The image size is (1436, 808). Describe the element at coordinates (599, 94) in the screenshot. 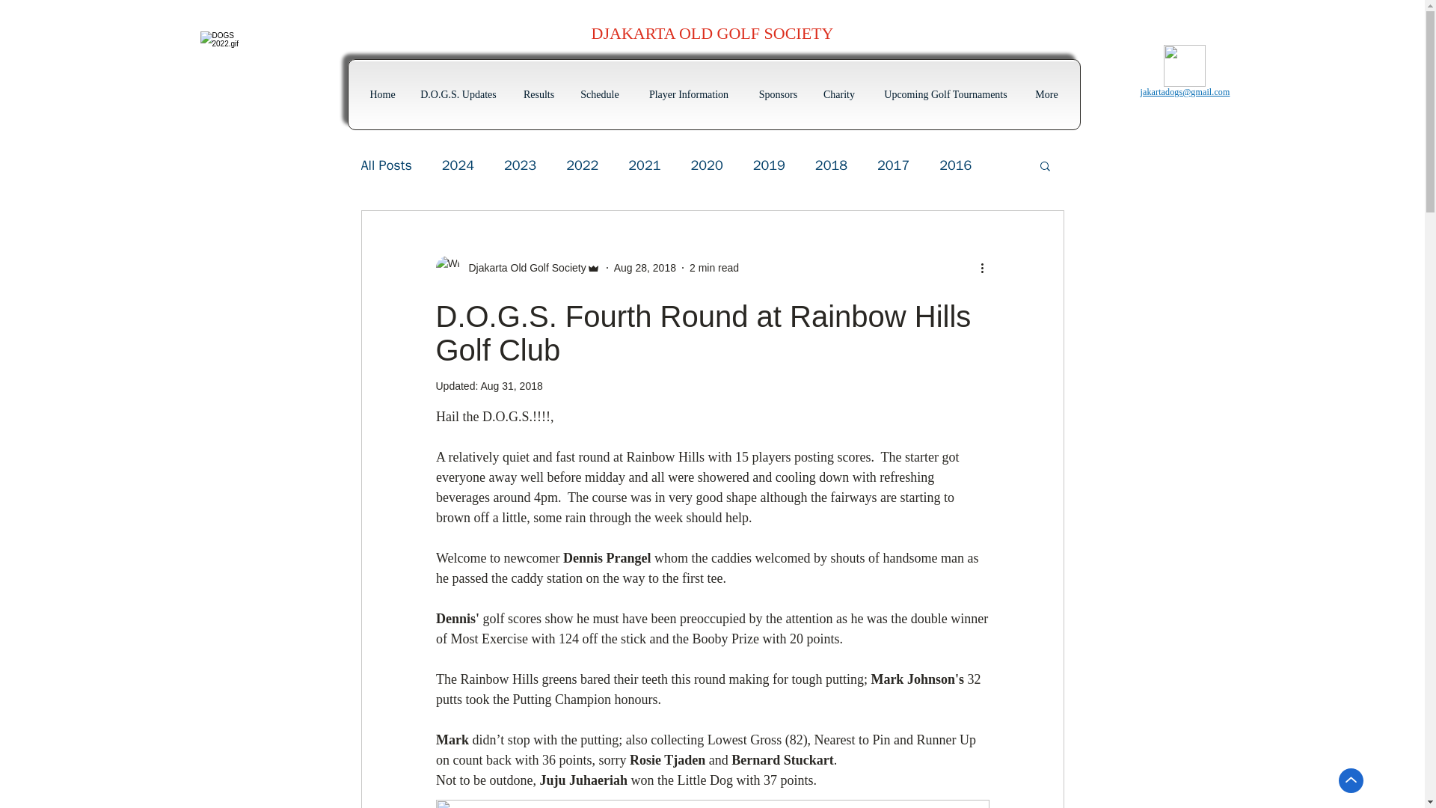

I see `Schedule` at that location.